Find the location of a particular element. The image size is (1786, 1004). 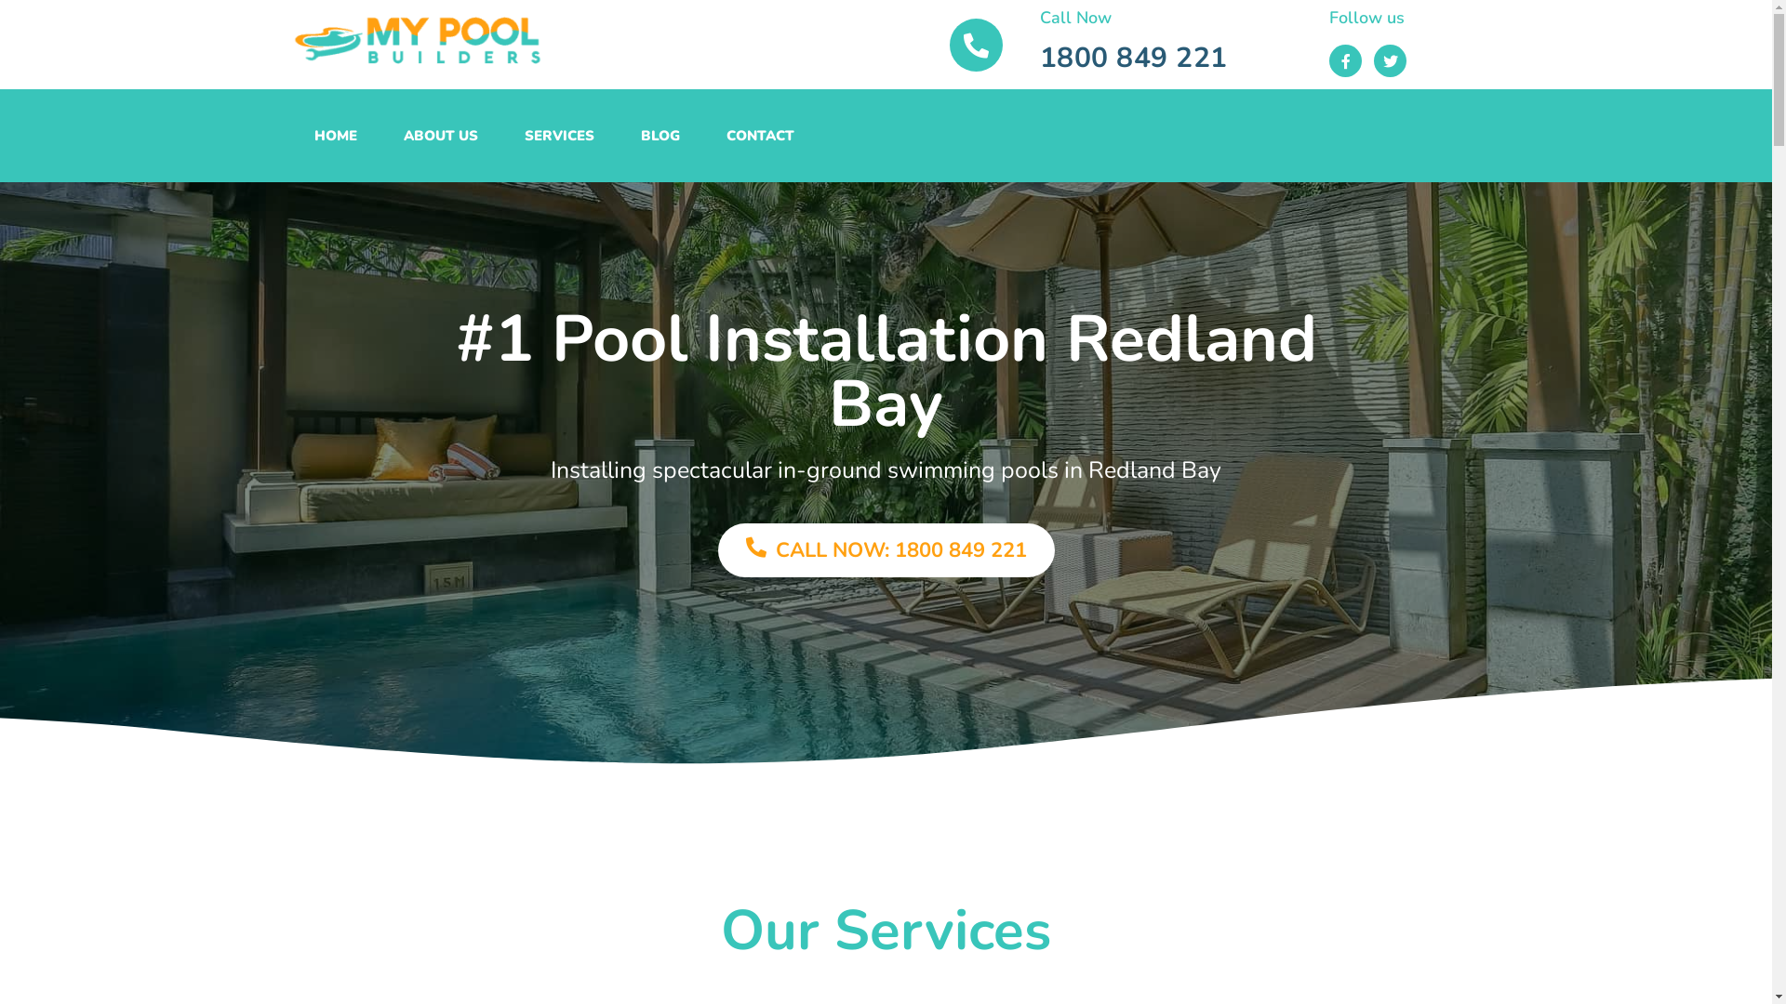

ABOUT US is located at coordinates (440, 136).